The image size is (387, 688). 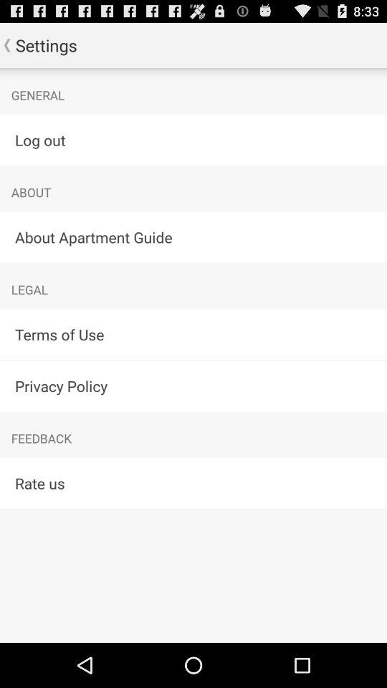 What do you see at coordinates (193, 334) in the screenshot?
I see `choose terms of use app` at bounding box center [193, 334].